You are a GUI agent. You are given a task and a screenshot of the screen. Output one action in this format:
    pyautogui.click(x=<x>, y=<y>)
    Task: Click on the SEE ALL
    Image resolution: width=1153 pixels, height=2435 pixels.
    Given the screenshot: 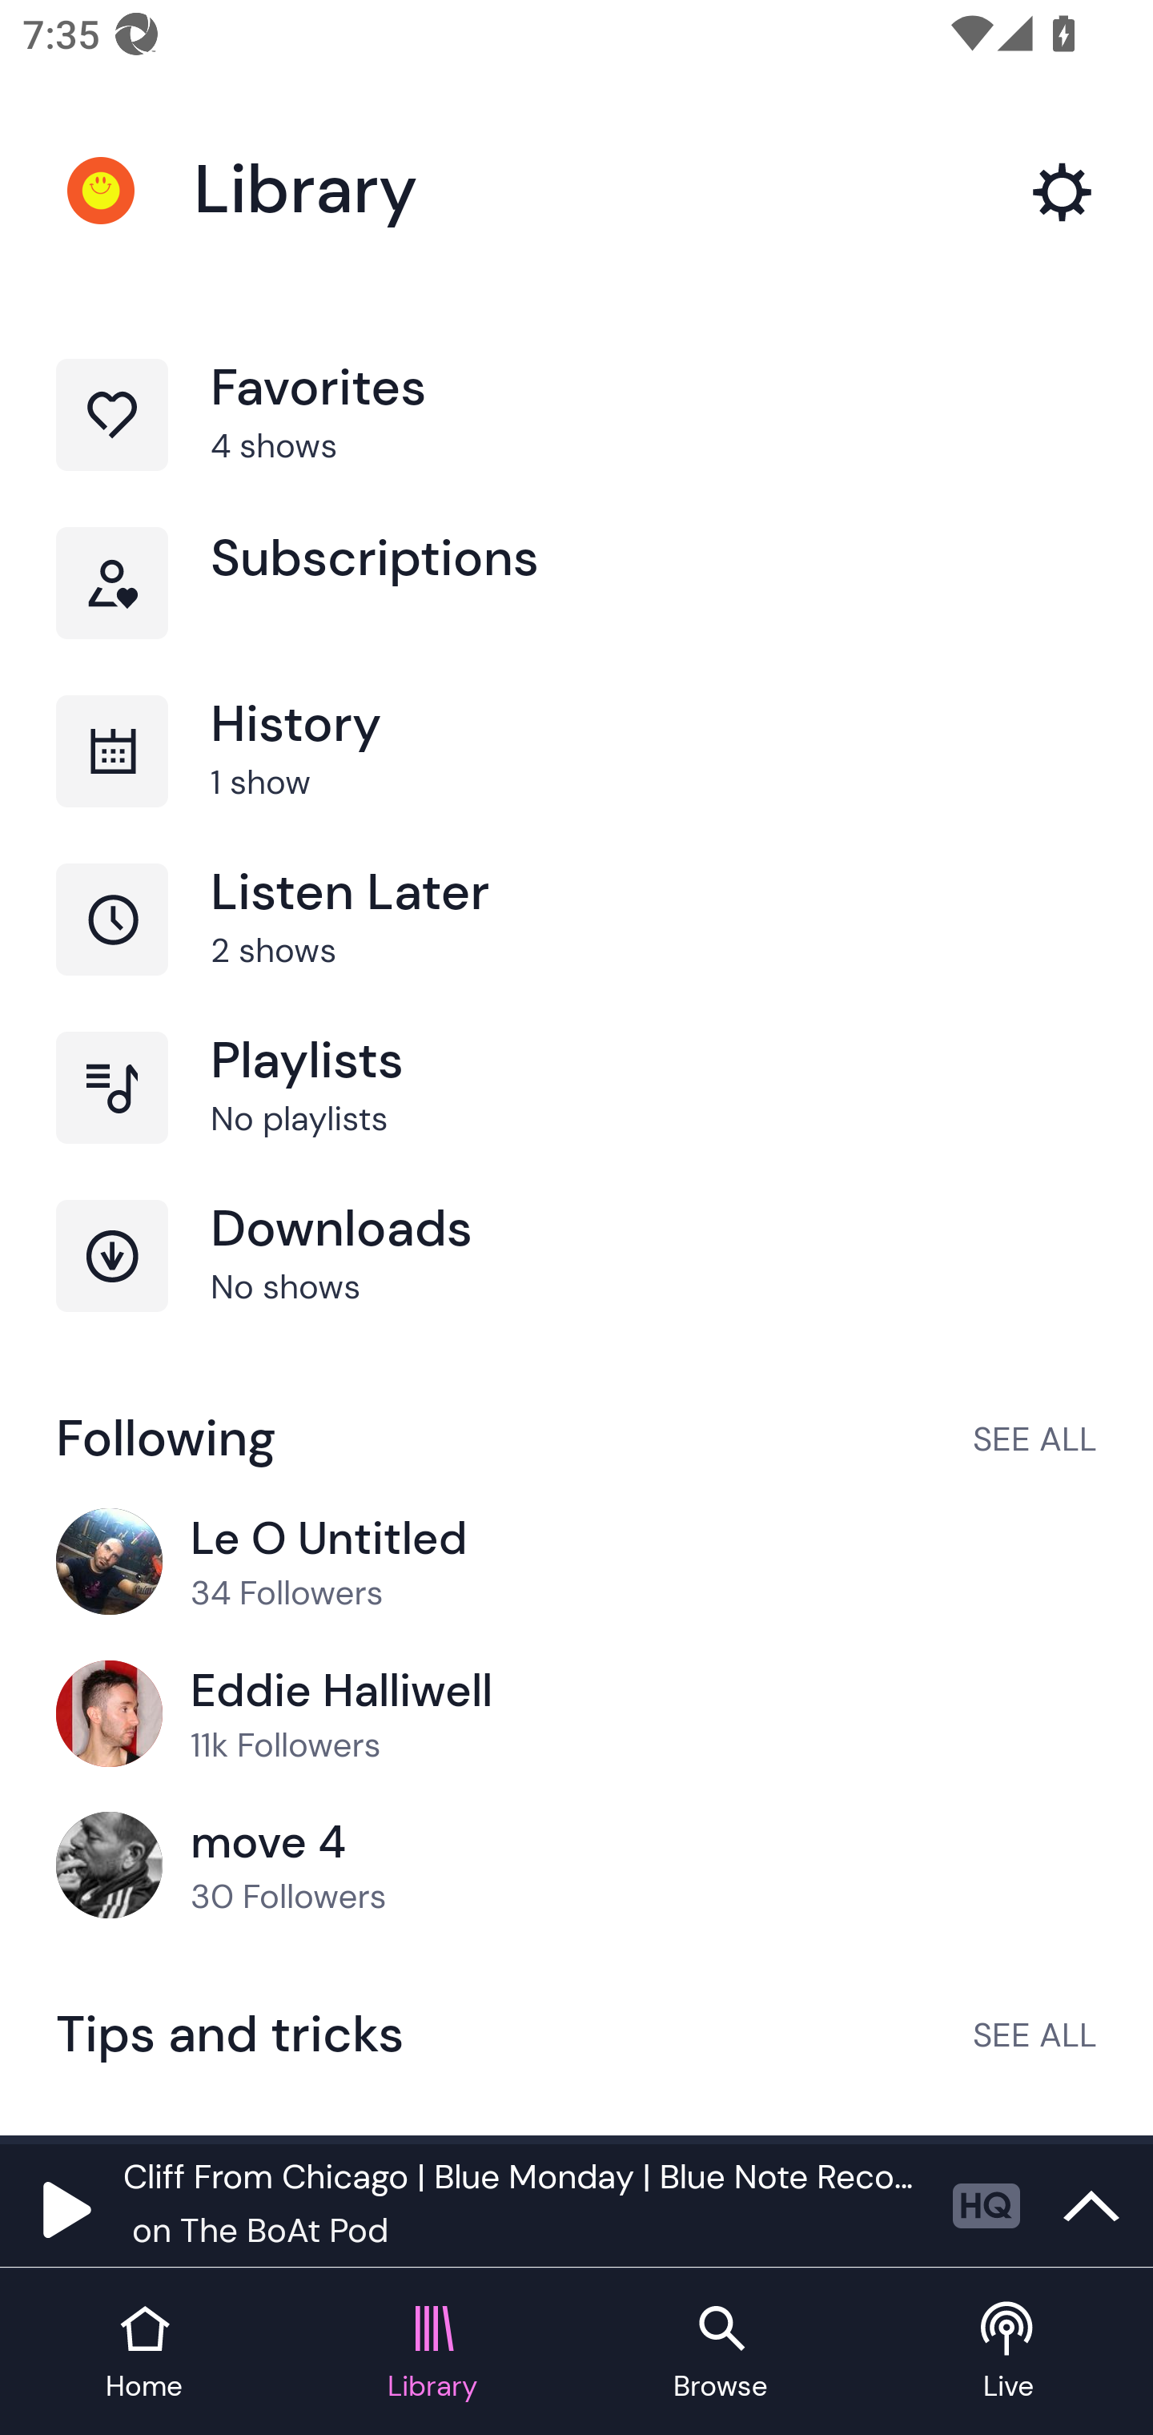 What is the action you would take?
    pyautogui.click(x=1034, y=2035)
    